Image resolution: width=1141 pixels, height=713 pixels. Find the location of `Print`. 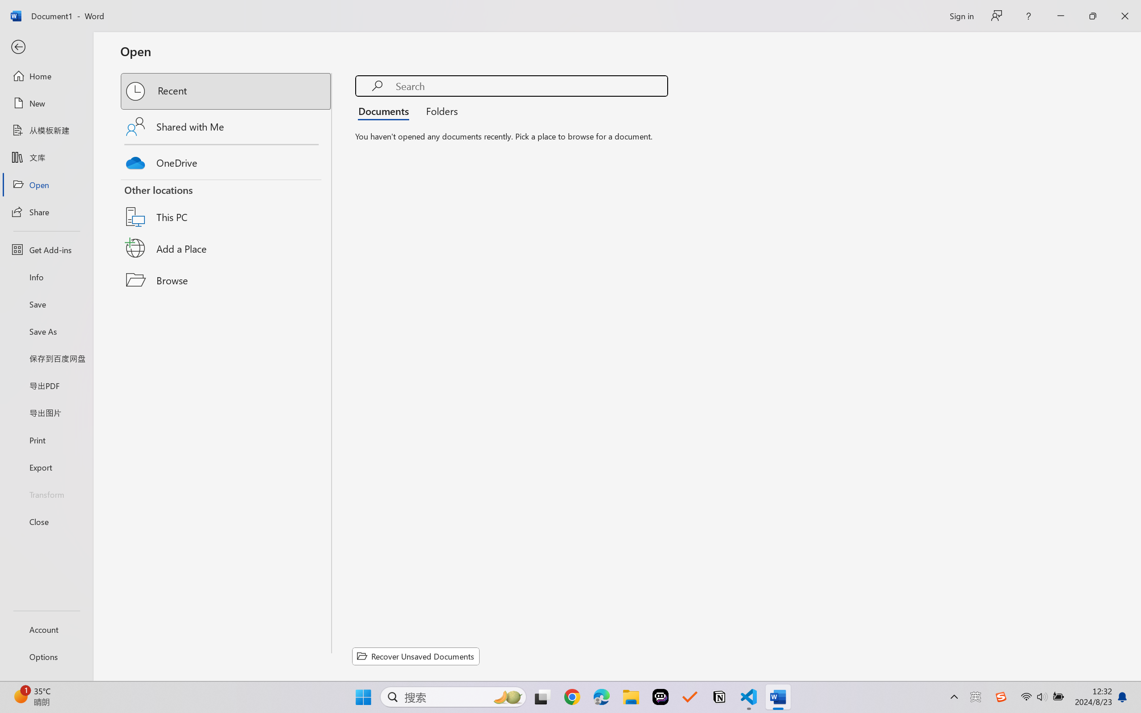

Print is located at coordinates (46, 439).